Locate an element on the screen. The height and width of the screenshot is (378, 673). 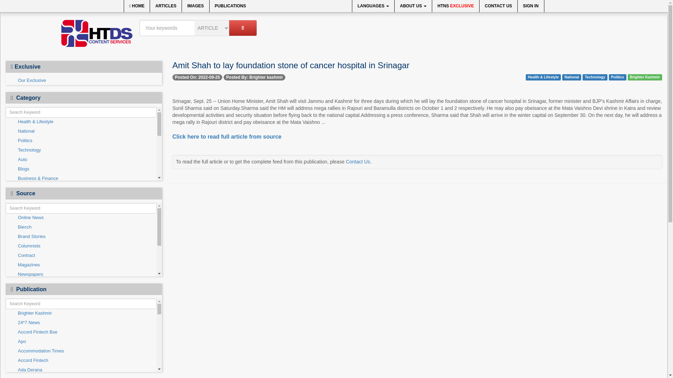
Blogs is located at coordinates (81, 169).